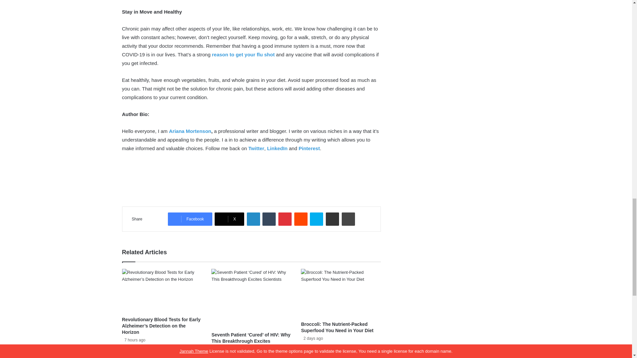  Describe the element at coordinates (190, 219) in the screenshot. I see `Facebook` at that location.